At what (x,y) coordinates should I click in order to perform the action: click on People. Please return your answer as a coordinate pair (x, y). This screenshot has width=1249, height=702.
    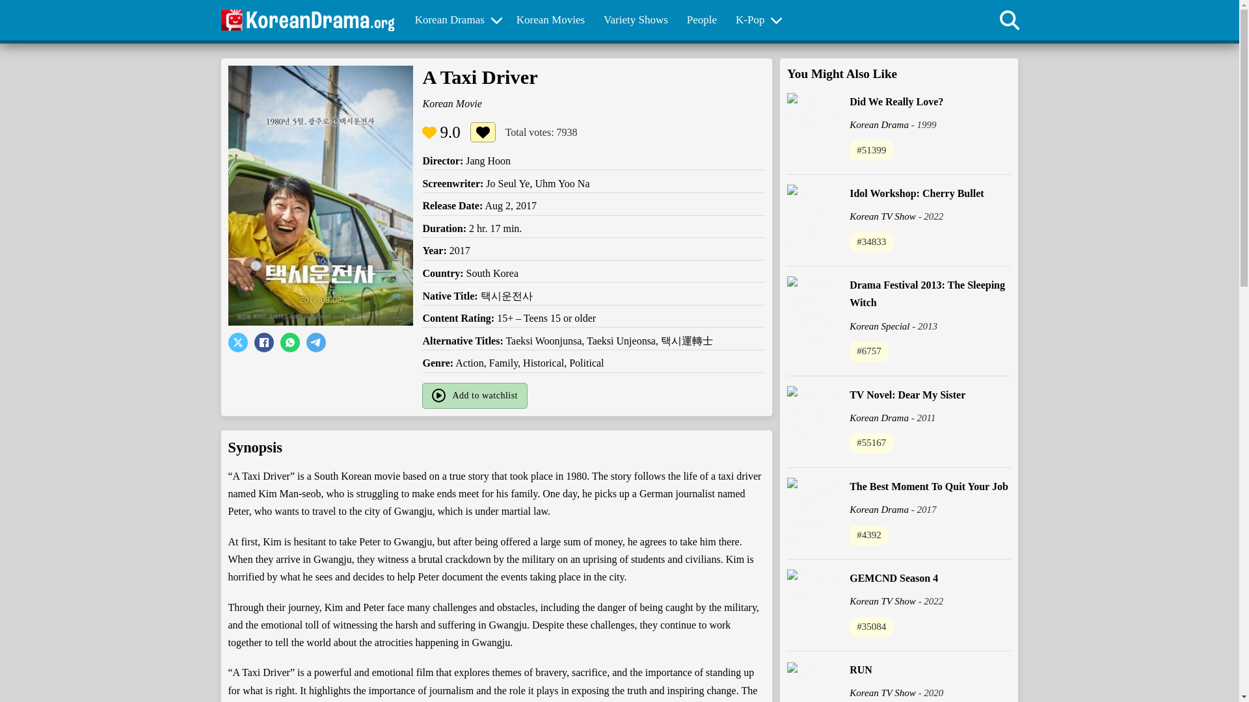
    Looking at the image, I should click on (701, 21).